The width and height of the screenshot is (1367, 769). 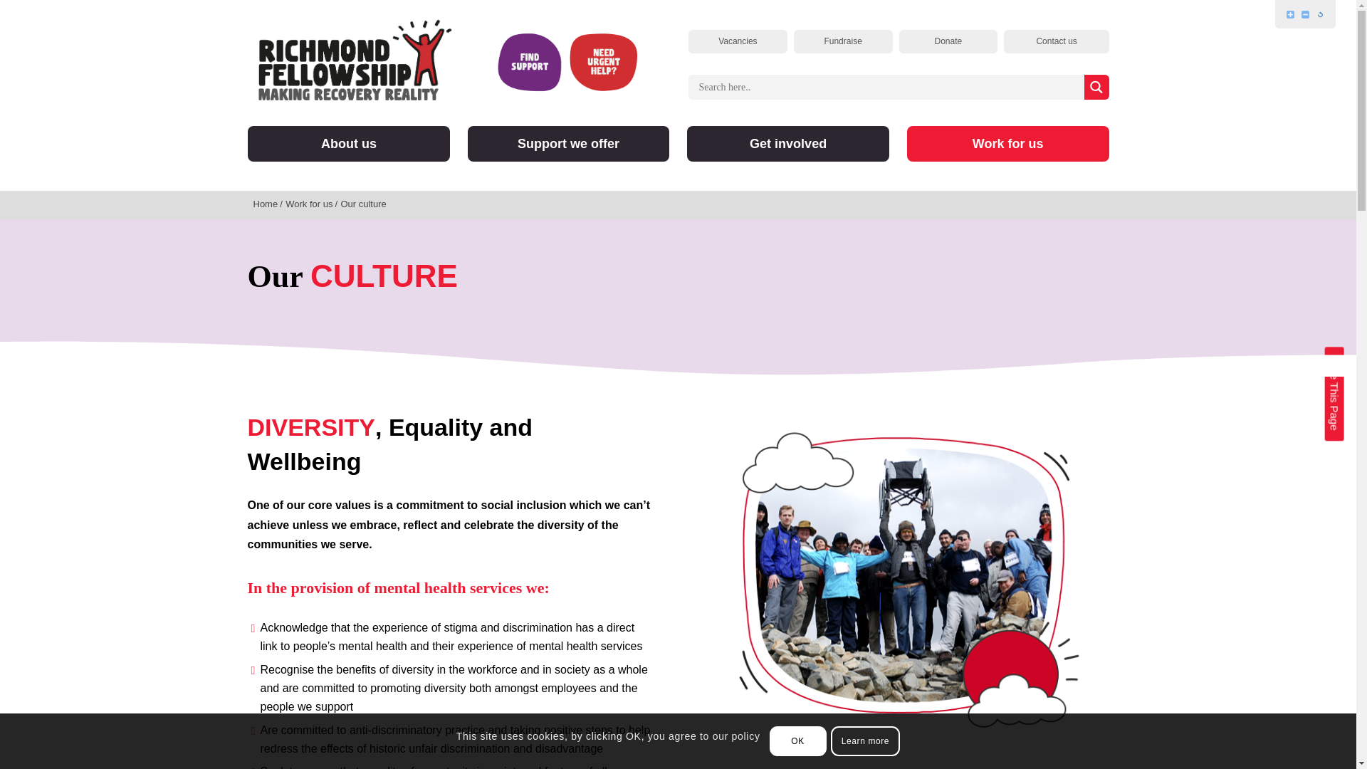 What do you see at coordinates (1008, 144) in the screenshot?
I see `Work for us` at bounding box center [1008, 144].